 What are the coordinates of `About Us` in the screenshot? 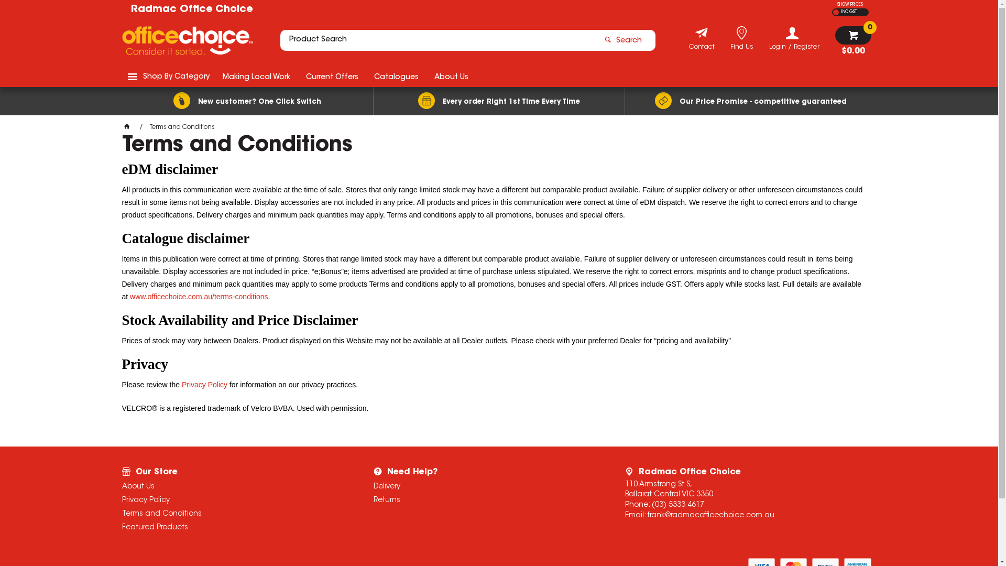 It's located at (452, 77).